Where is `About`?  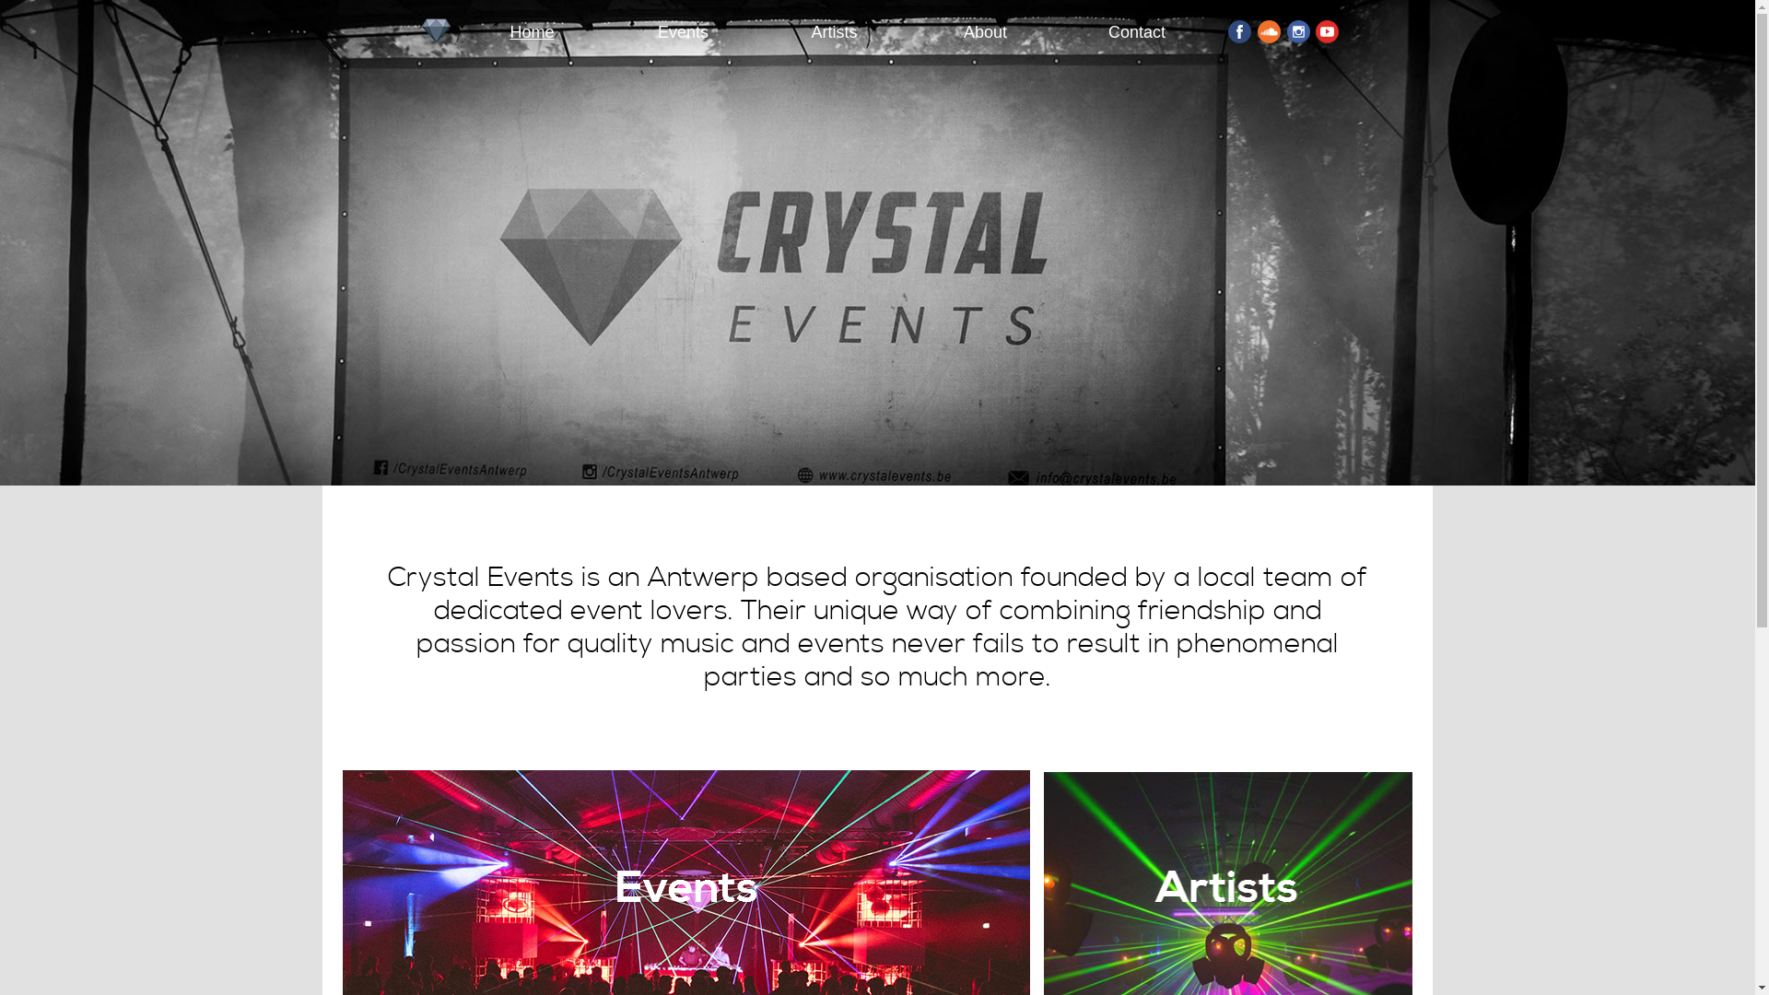
About is located at coordinates (984, 32).